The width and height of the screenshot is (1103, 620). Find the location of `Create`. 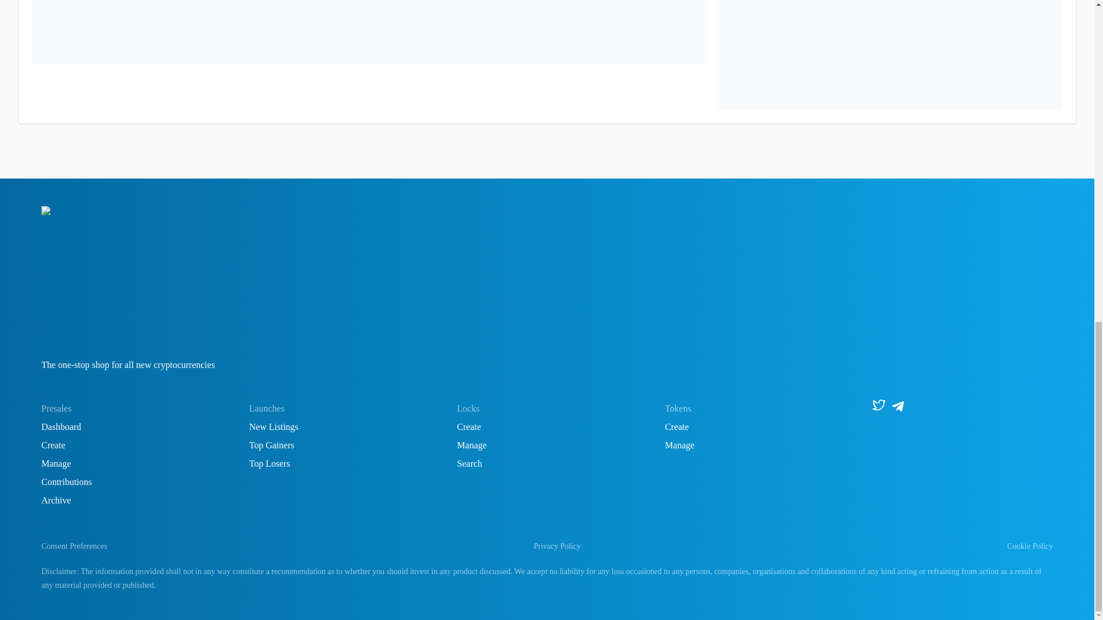

Create is located at coordinates (53, 445).